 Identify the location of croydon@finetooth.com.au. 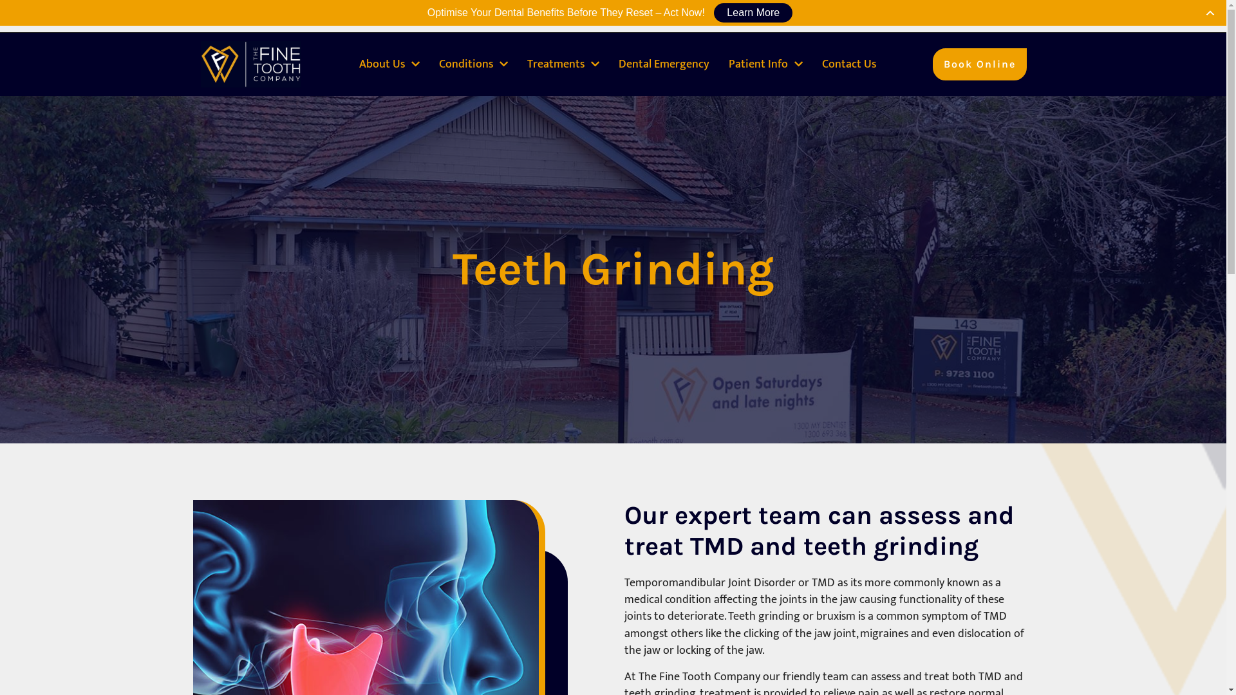
(547, 16).